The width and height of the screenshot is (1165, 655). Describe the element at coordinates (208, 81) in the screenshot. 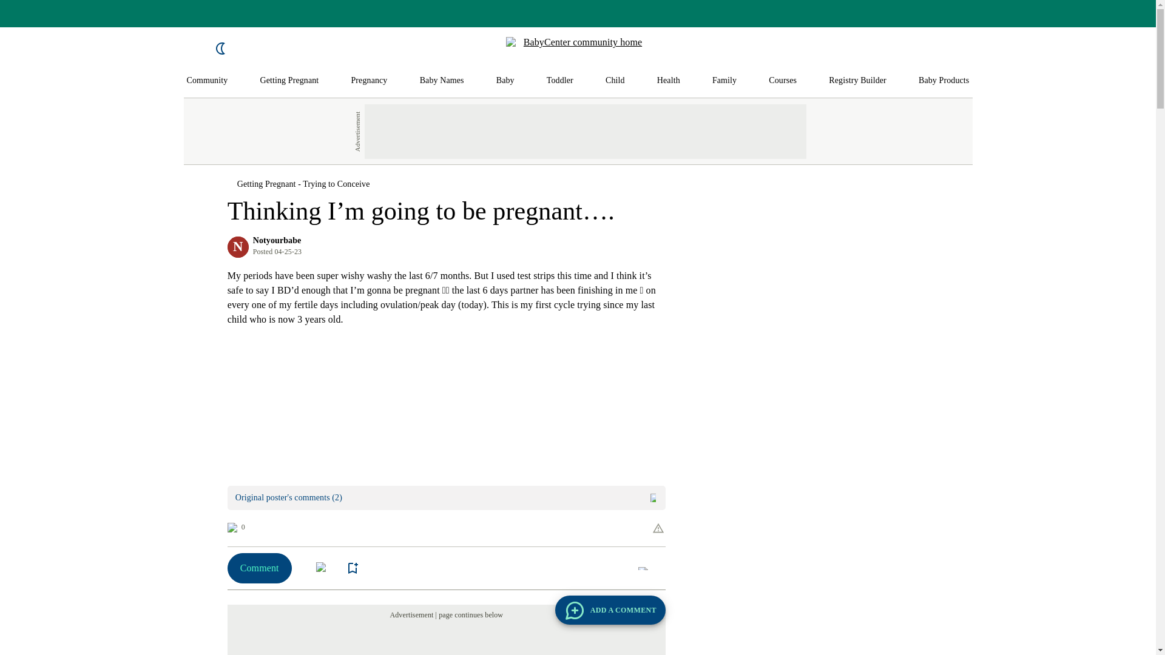

I see `Community` at that location.